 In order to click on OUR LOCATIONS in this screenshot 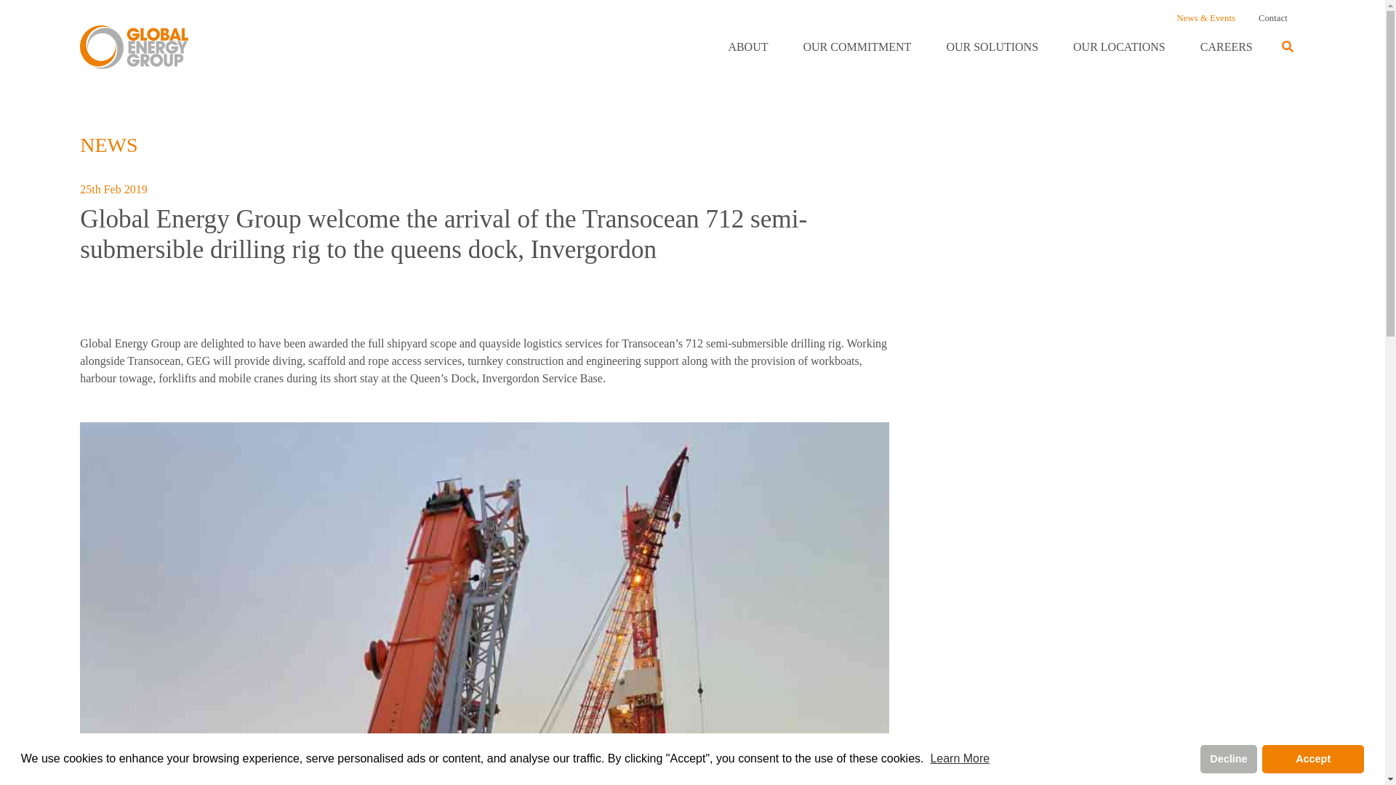, I will do `click(1119, 47)`.